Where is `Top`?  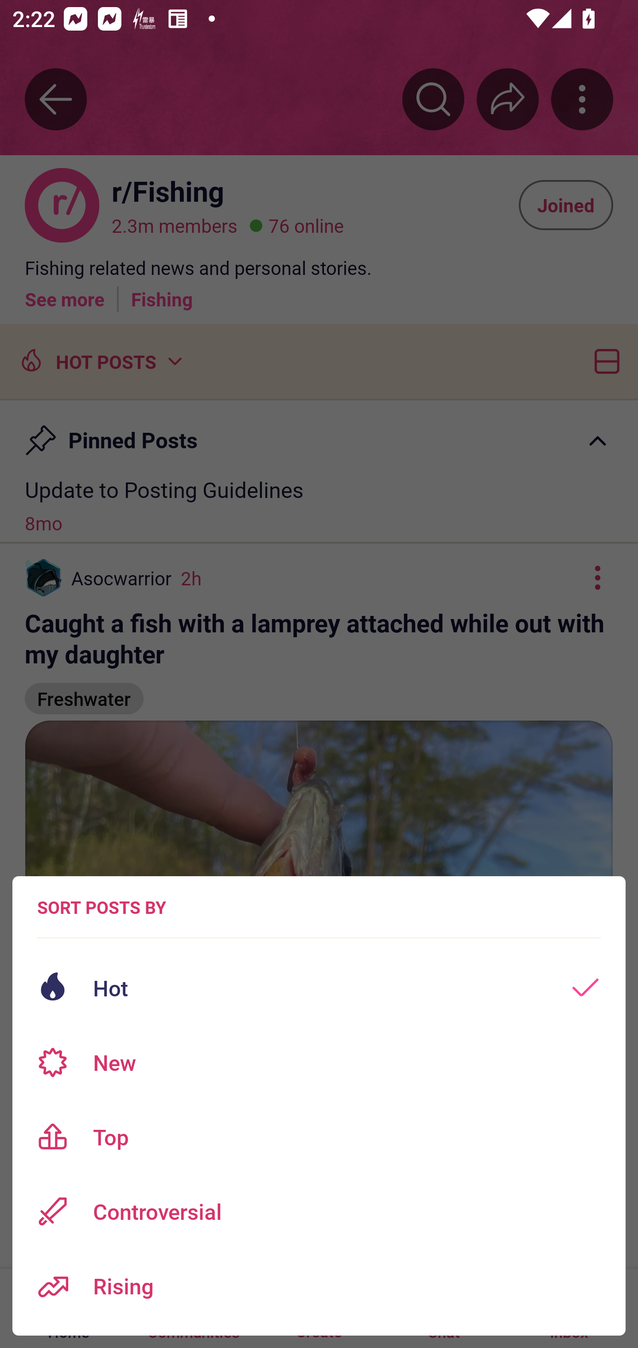 Top is located at coordinates (319, 1137).